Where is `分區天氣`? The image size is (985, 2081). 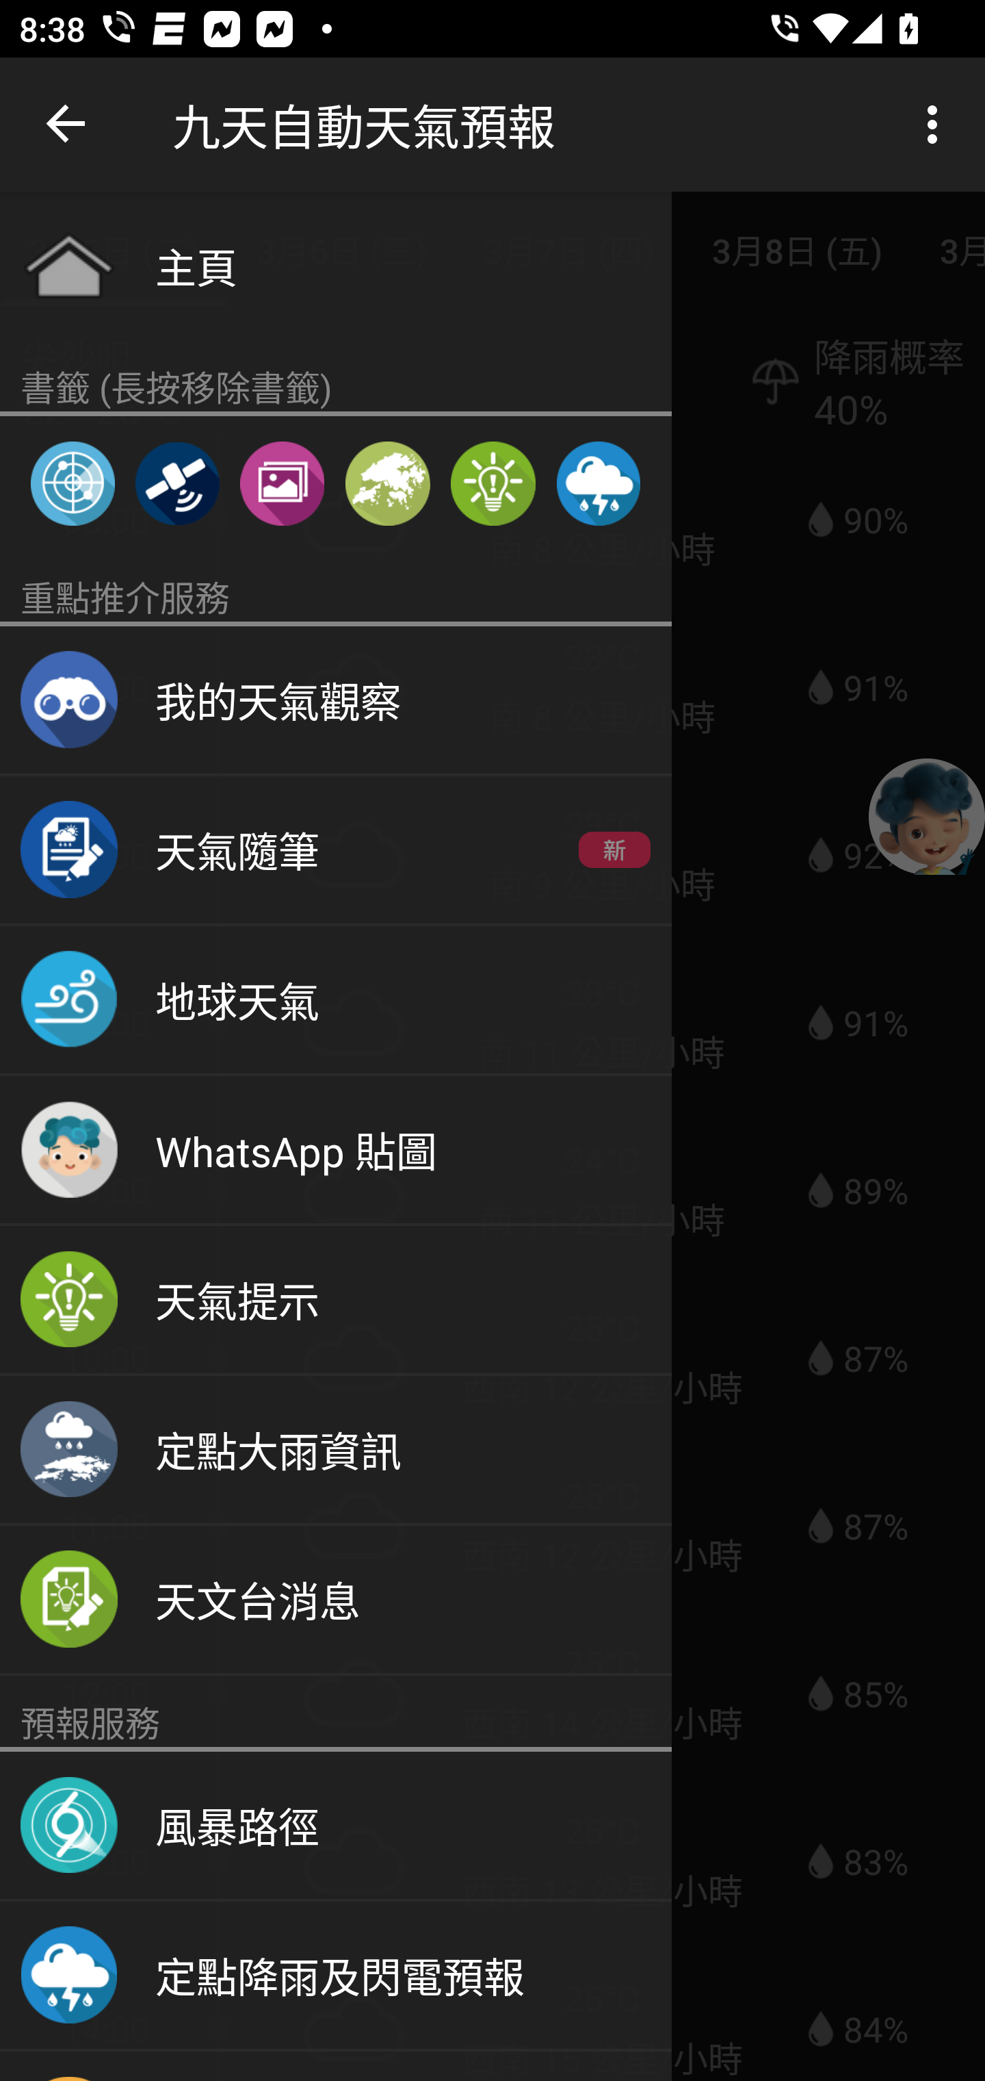 分區天氣 is located at coordinates (387, 483).